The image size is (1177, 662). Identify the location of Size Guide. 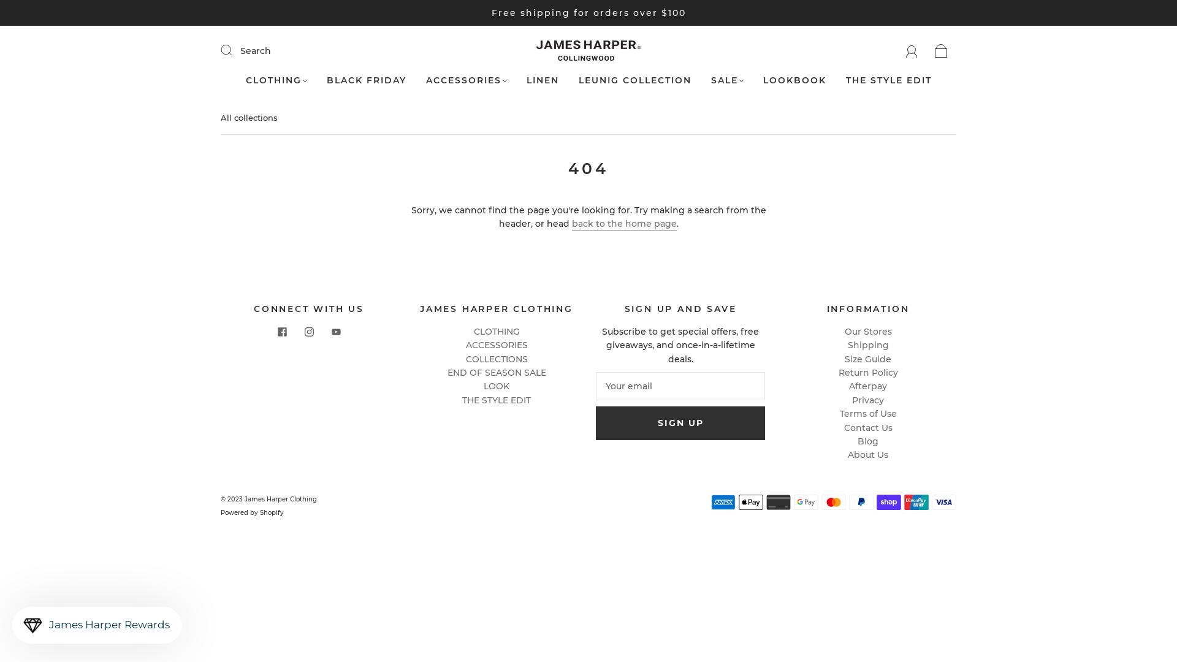
(868, 359).